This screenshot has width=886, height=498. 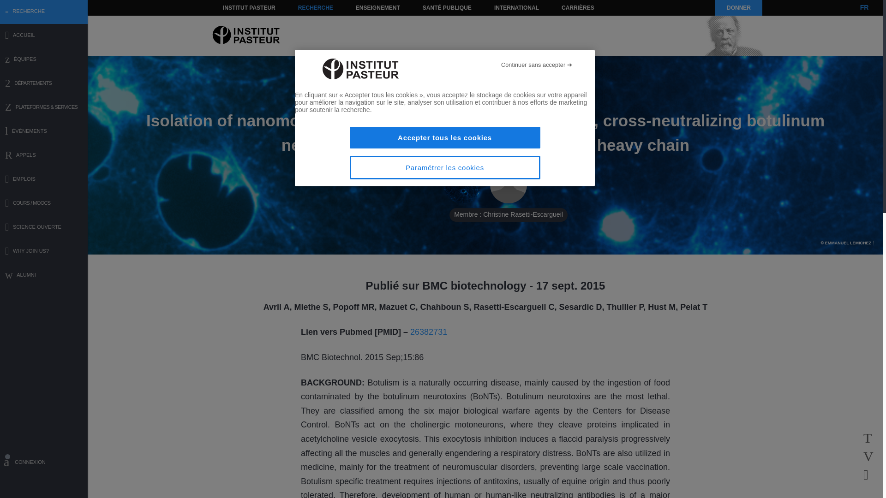 I want to click on SCIENCE OUVERTE, so click(x=44, y=228).